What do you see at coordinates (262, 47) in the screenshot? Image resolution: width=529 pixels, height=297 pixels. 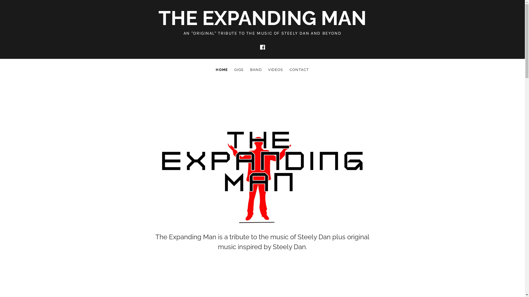 I see `Facebook` at bounding box center [262, 47].